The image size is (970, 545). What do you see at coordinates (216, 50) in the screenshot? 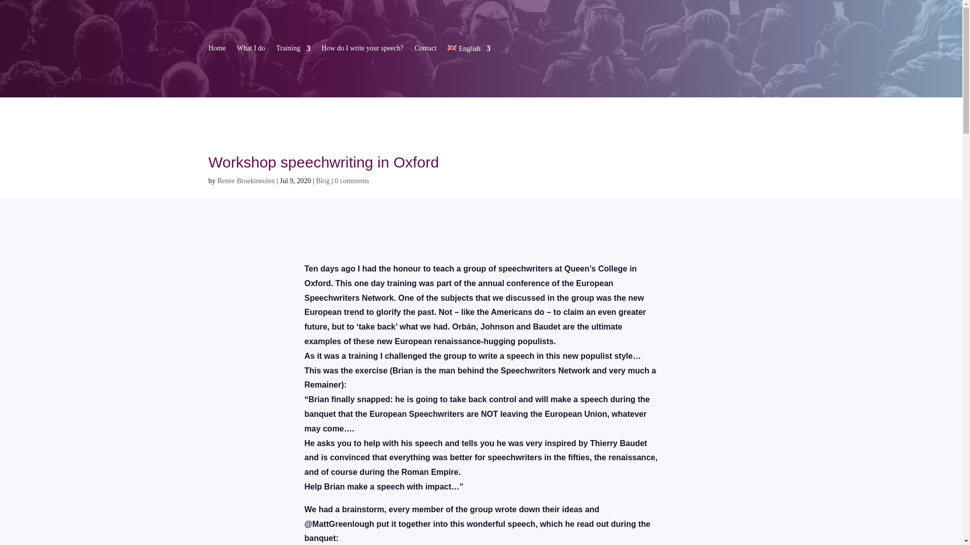
I see `Home` at bounding box center [216, 50].